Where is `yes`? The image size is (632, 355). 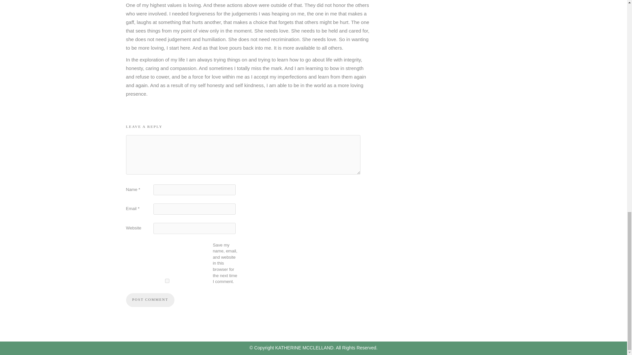 yes is located at coordinates (167, 281).